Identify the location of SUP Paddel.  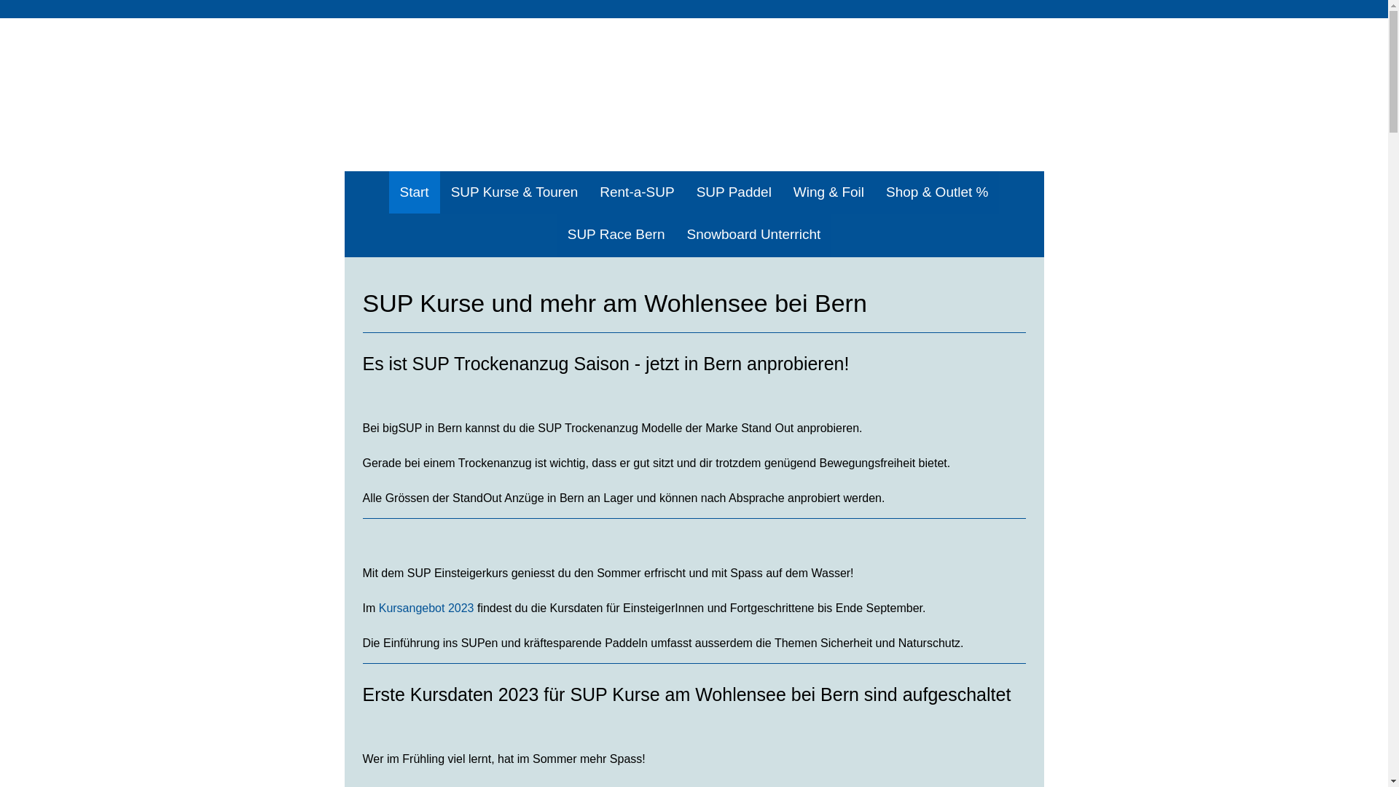
(734, 192).